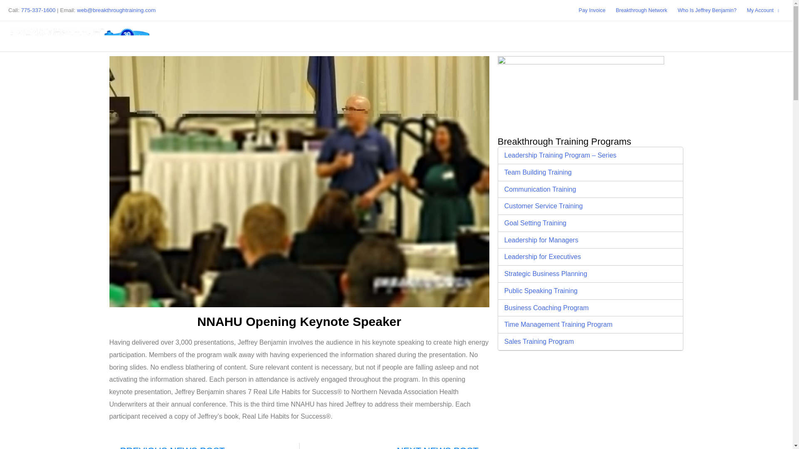 This screenshot has width=799, height=449. What do you see at coordinates (659, 36) in the screenshot?
I see `Products` at bounding box center [659, 36].